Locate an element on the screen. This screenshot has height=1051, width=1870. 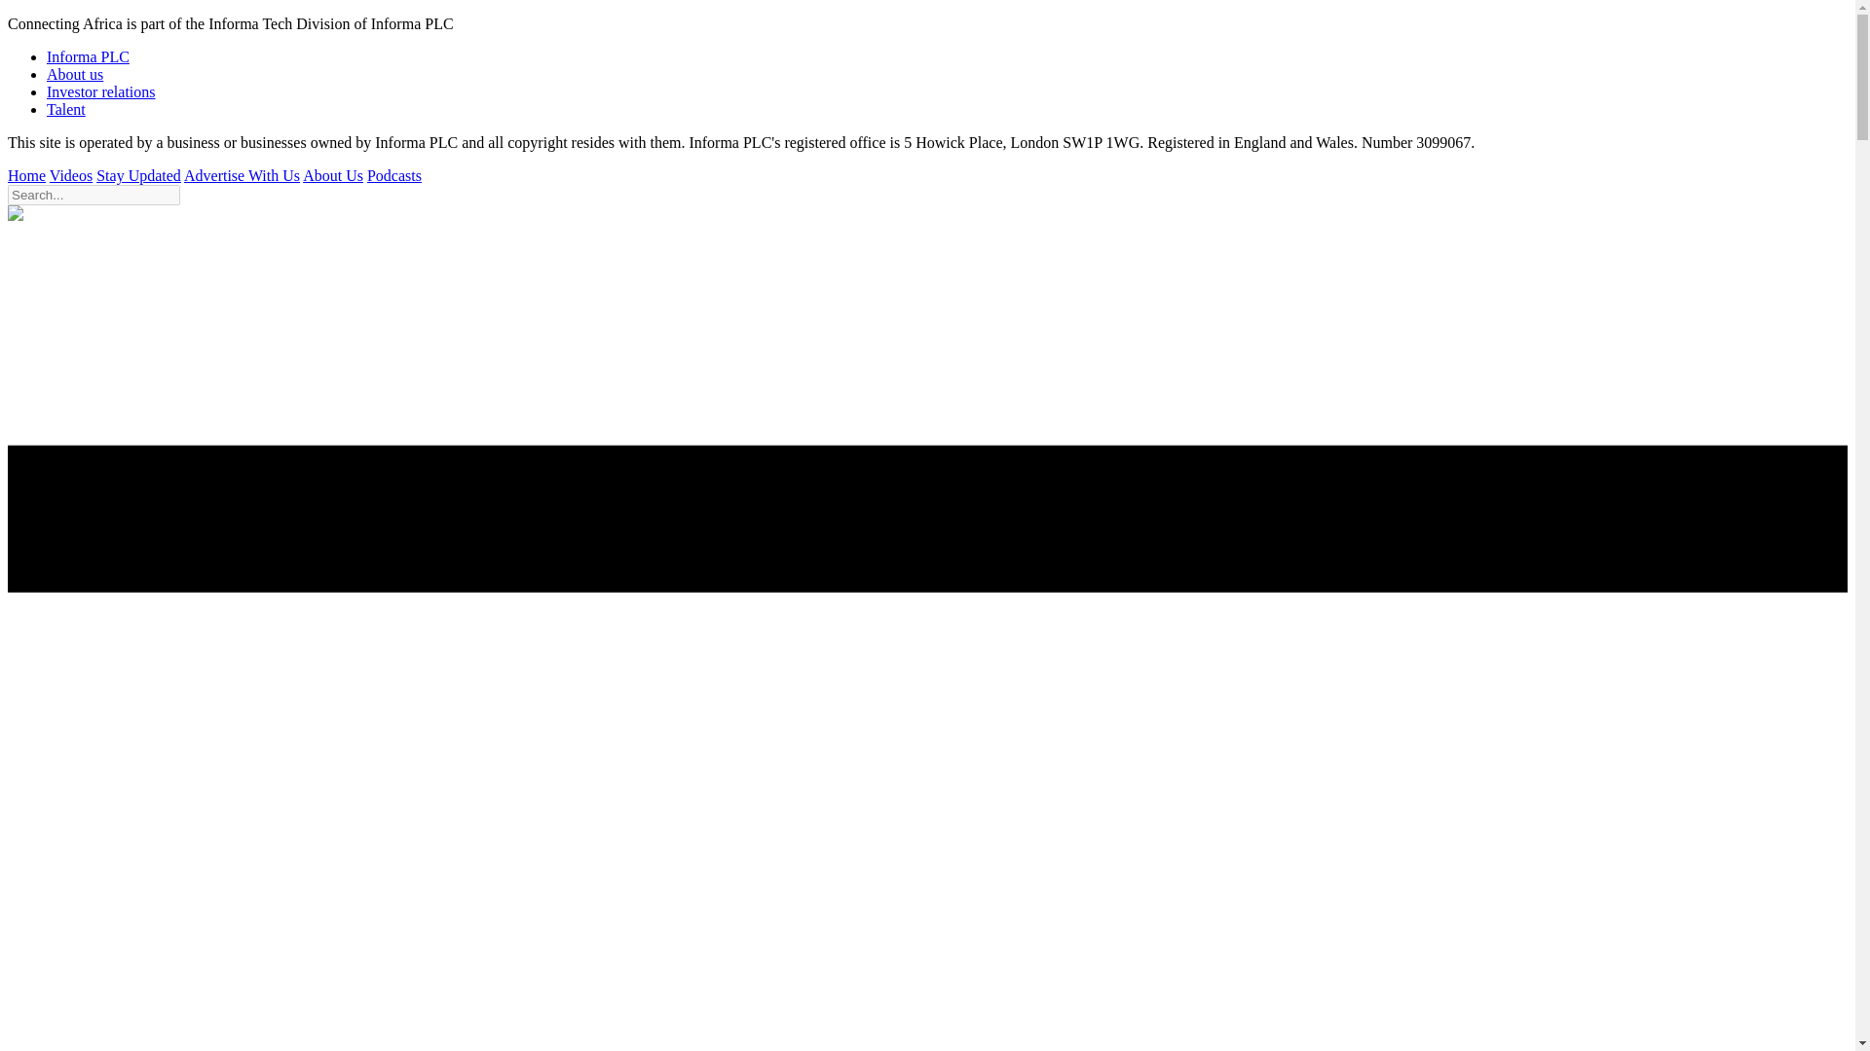
Podcasts is located at coordinates (393, 175).